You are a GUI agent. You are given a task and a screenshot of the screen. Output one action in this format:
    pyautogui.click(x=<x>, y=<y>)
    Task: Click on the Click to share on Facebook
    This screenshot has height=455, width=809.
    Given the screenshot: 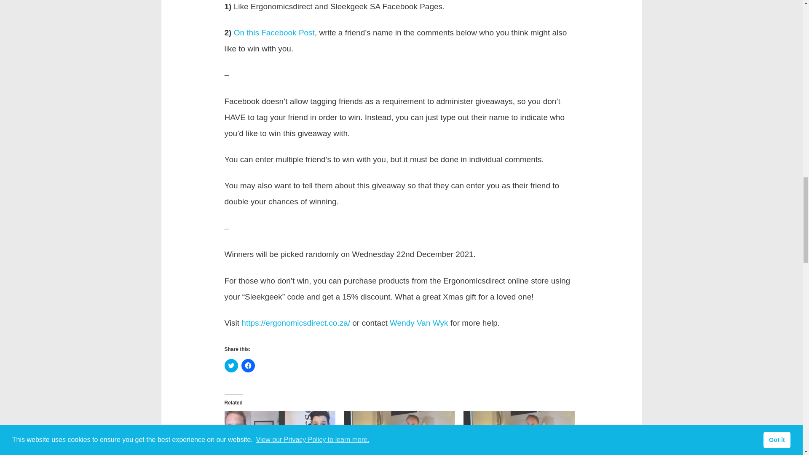 What is the action you would take?
    pyautogui.click(x=248, y=366)
    